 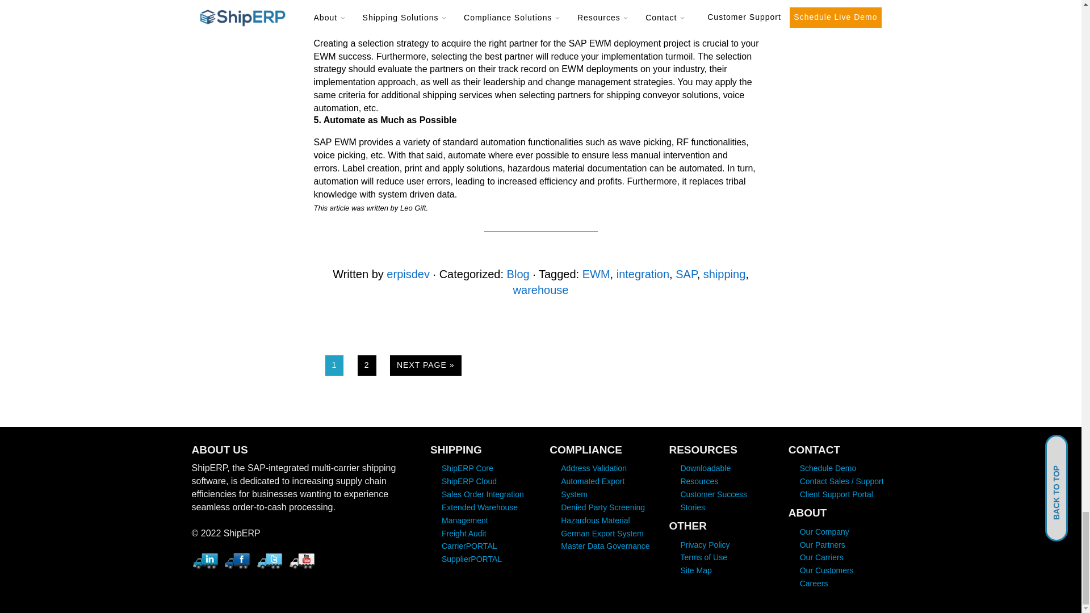 I want to click on ShipERP Denied Party Screening, so click(x=603, y=507).